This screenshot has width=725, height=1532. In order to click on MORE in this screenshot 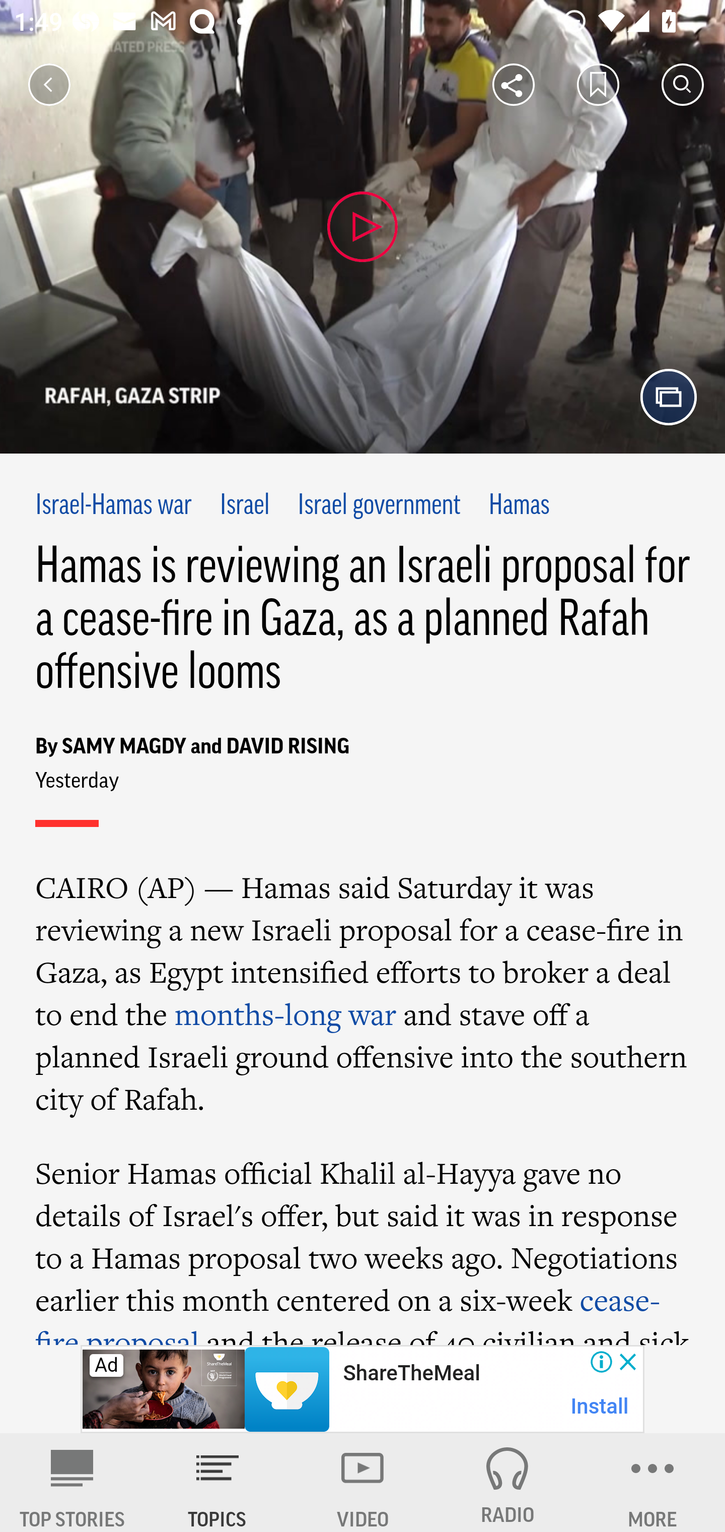, I will do `click(652, 1483)`.